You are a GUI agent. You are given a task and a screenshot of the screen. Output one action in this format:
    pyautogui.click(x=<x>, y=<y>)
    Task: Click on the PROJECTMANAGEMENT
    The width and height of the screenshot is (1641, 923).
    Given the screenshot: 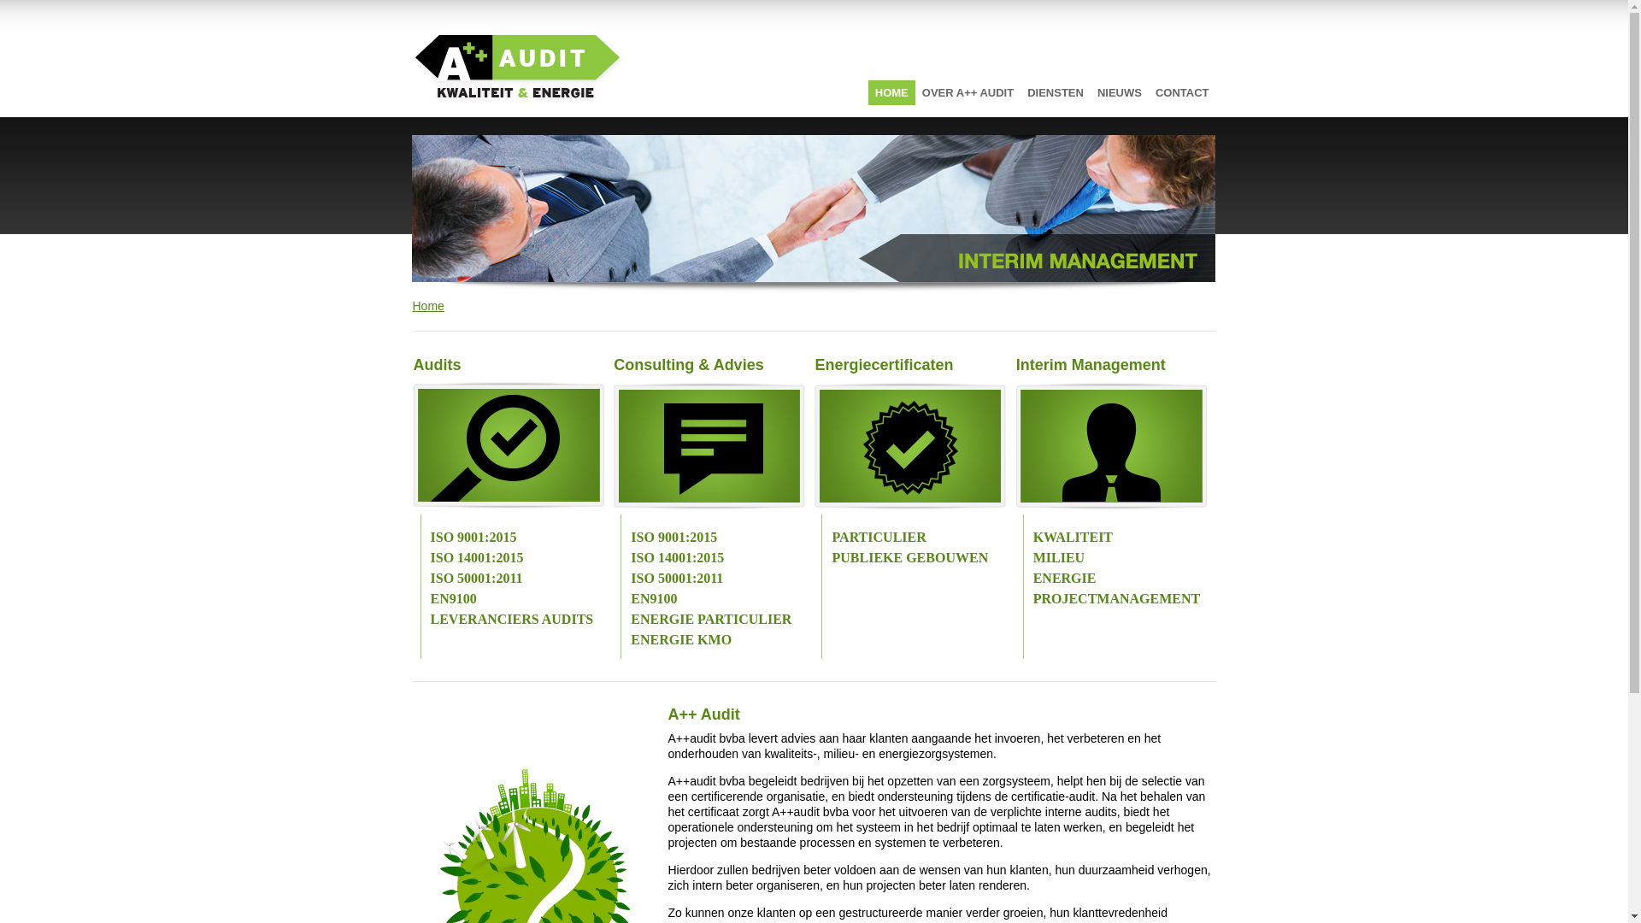 What is the action you would take?
    pyautogui.click(x=1117, y=598)
    